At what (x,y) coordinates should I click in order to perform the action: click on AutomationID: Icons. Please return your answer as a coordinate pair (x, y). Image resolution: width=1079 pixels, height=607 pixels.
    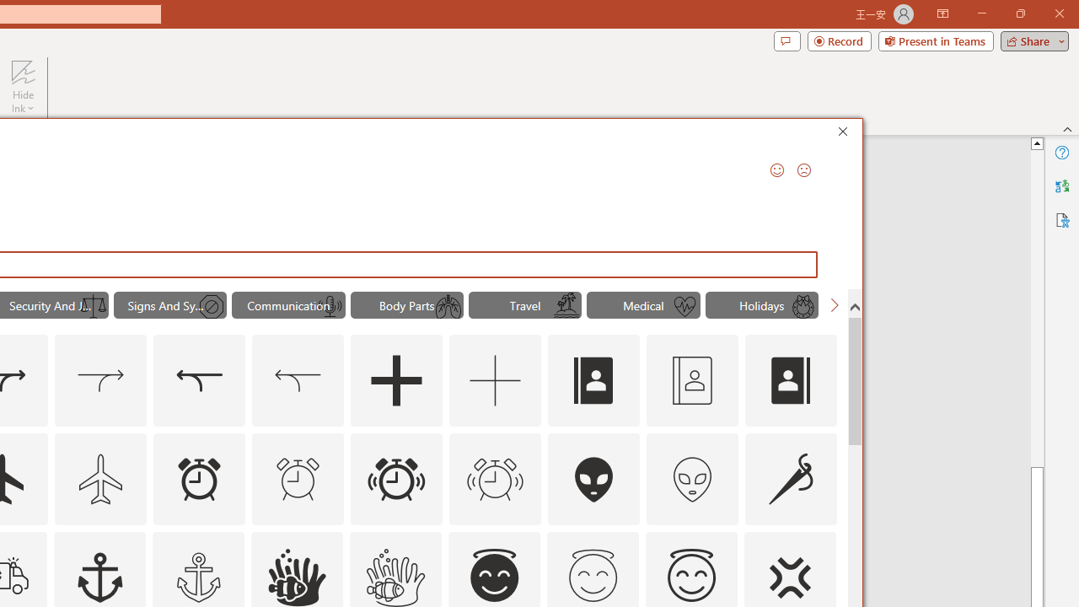
    Looking at the image, I should click on (593, 576).